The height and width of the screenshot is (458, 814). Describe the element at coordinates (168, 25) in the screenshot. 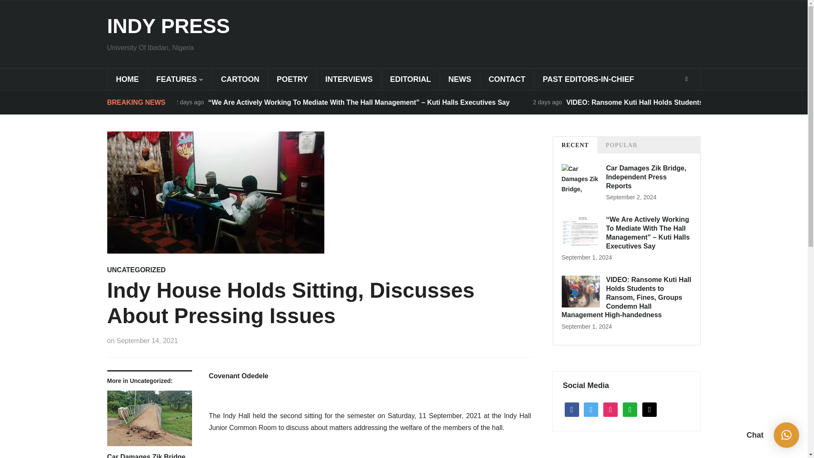

I see `INDY PRESS` at that location.